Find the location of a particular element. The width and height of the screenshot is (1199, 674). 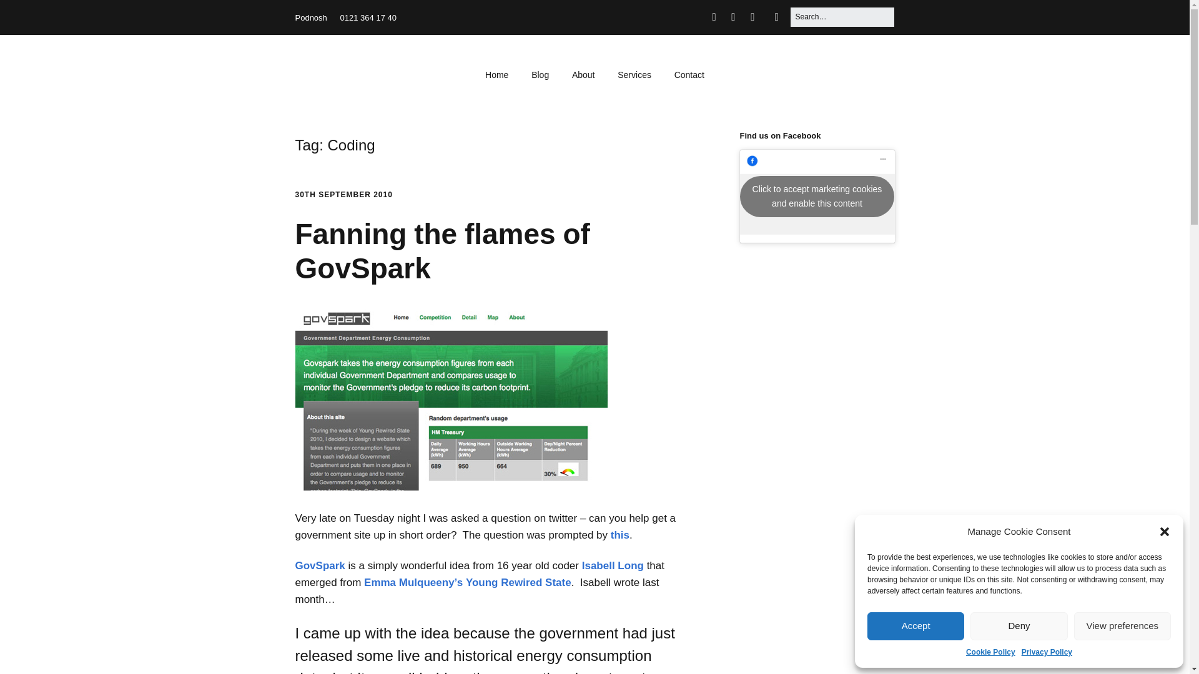

0121 364 17 40 is located at coordinates (368, 17).